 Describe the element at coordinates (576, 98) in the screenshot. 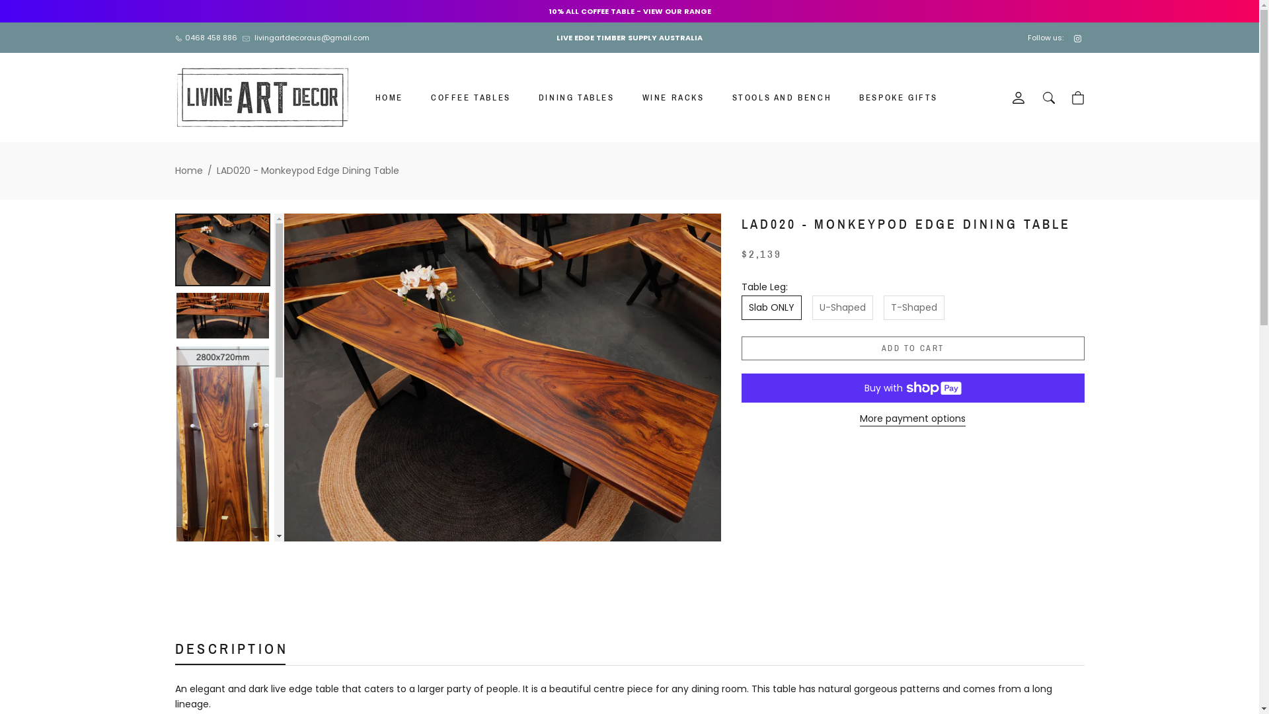

I see `DINING TABLES
DINING TABLES` at that location.